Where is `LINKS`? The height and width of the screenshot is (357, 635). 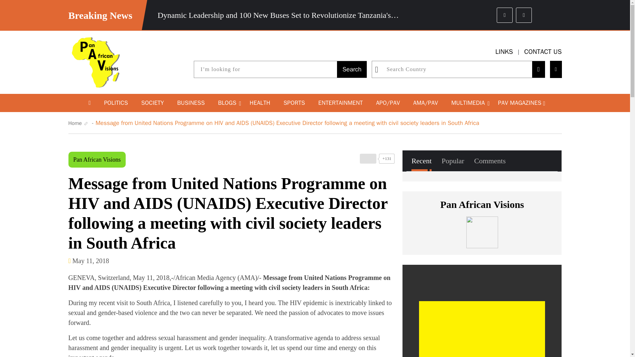
LINKS is located at coordinates (504, 52).